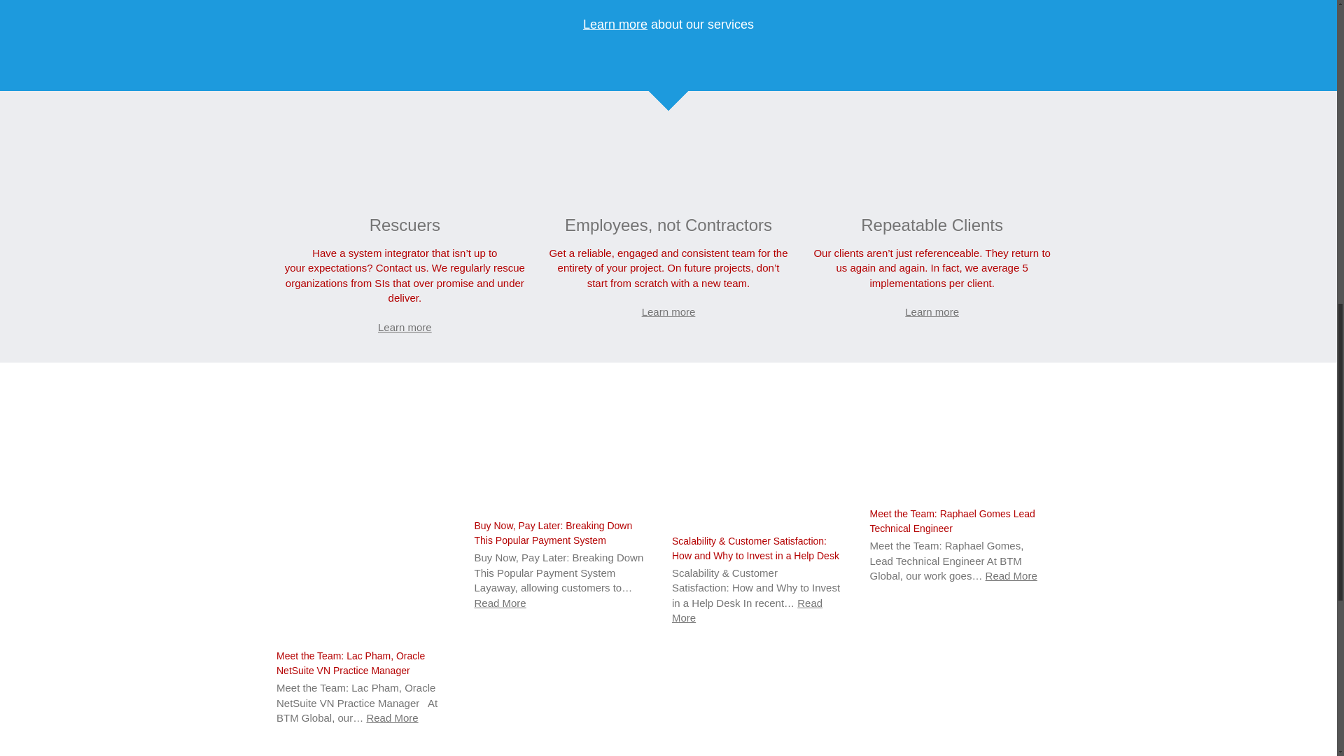 This screenshot has width=1344, height=756. What do you see at coordinates (669, 311) in the screenshot?
I see `Learn more` at bounding box center [669, 311].